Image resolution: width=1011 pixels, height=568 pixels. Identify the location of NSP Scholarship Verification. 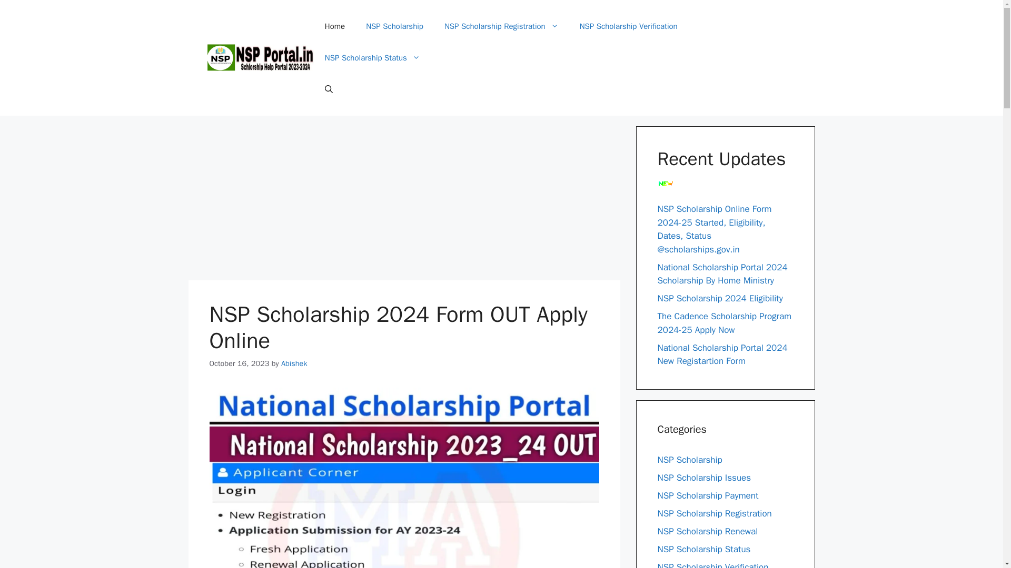
(629, 26).